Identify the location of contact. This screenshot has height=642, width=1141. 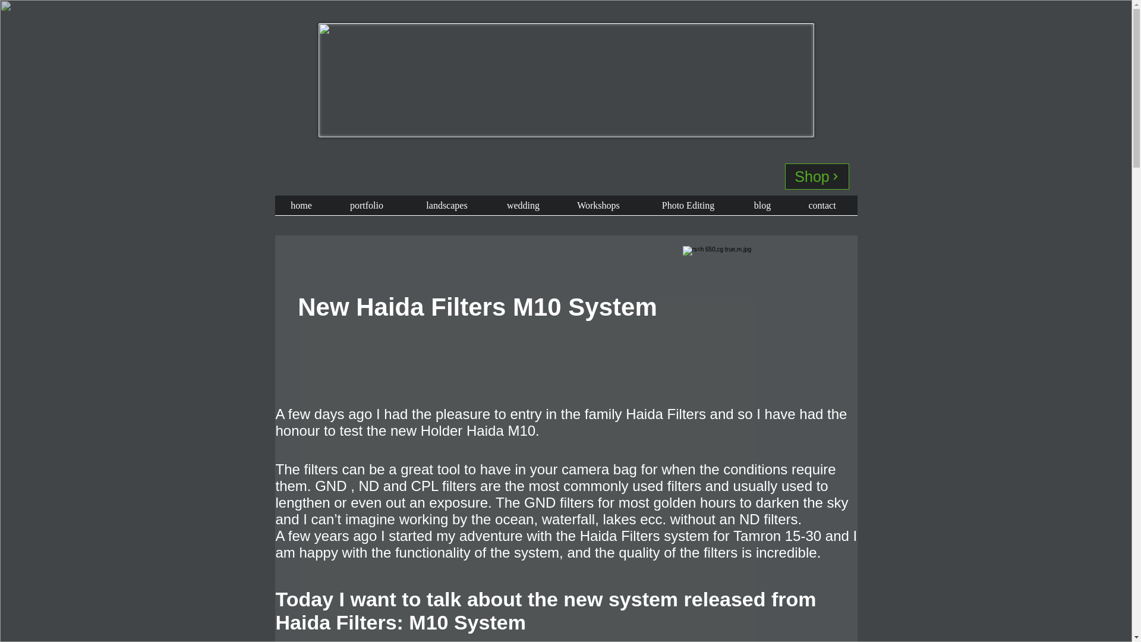
(821, 209).